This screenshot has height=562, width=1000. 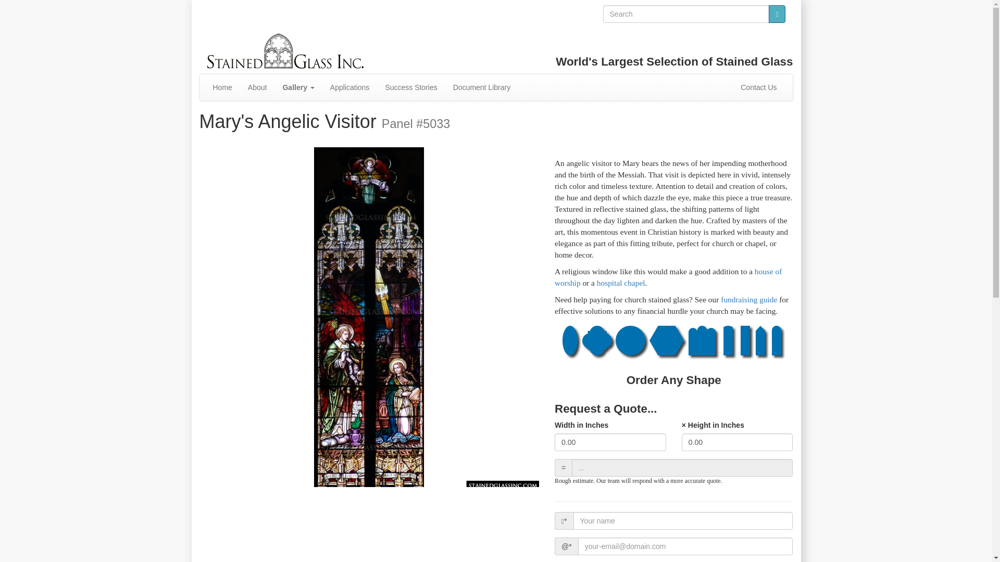 What do you see at coordinates (668, 277) in the screenshot?
I see `house of worship` at bounding box center [668, 277].